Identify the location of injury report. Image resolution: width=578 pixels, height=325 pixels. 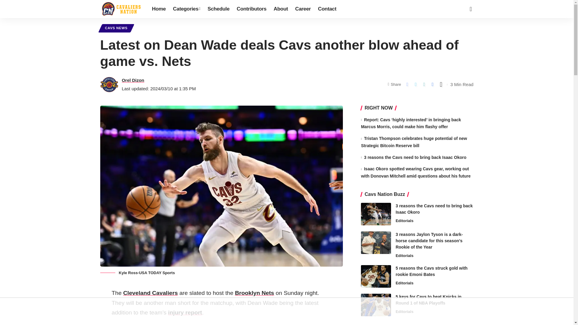
(185, 312).